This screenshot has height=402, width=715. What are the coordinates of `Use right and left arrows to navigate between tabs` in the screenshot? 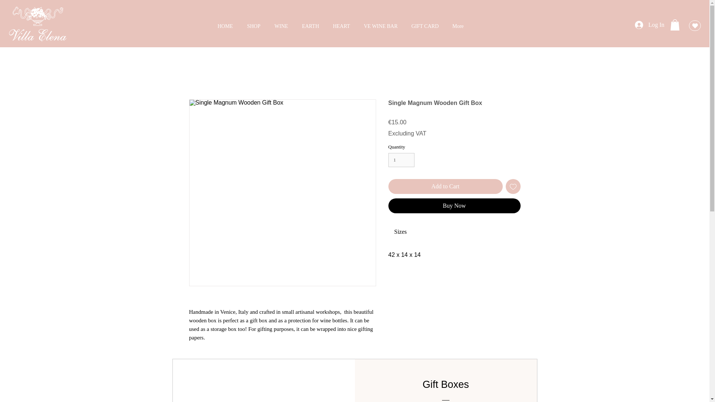 It's located at (402, 232).